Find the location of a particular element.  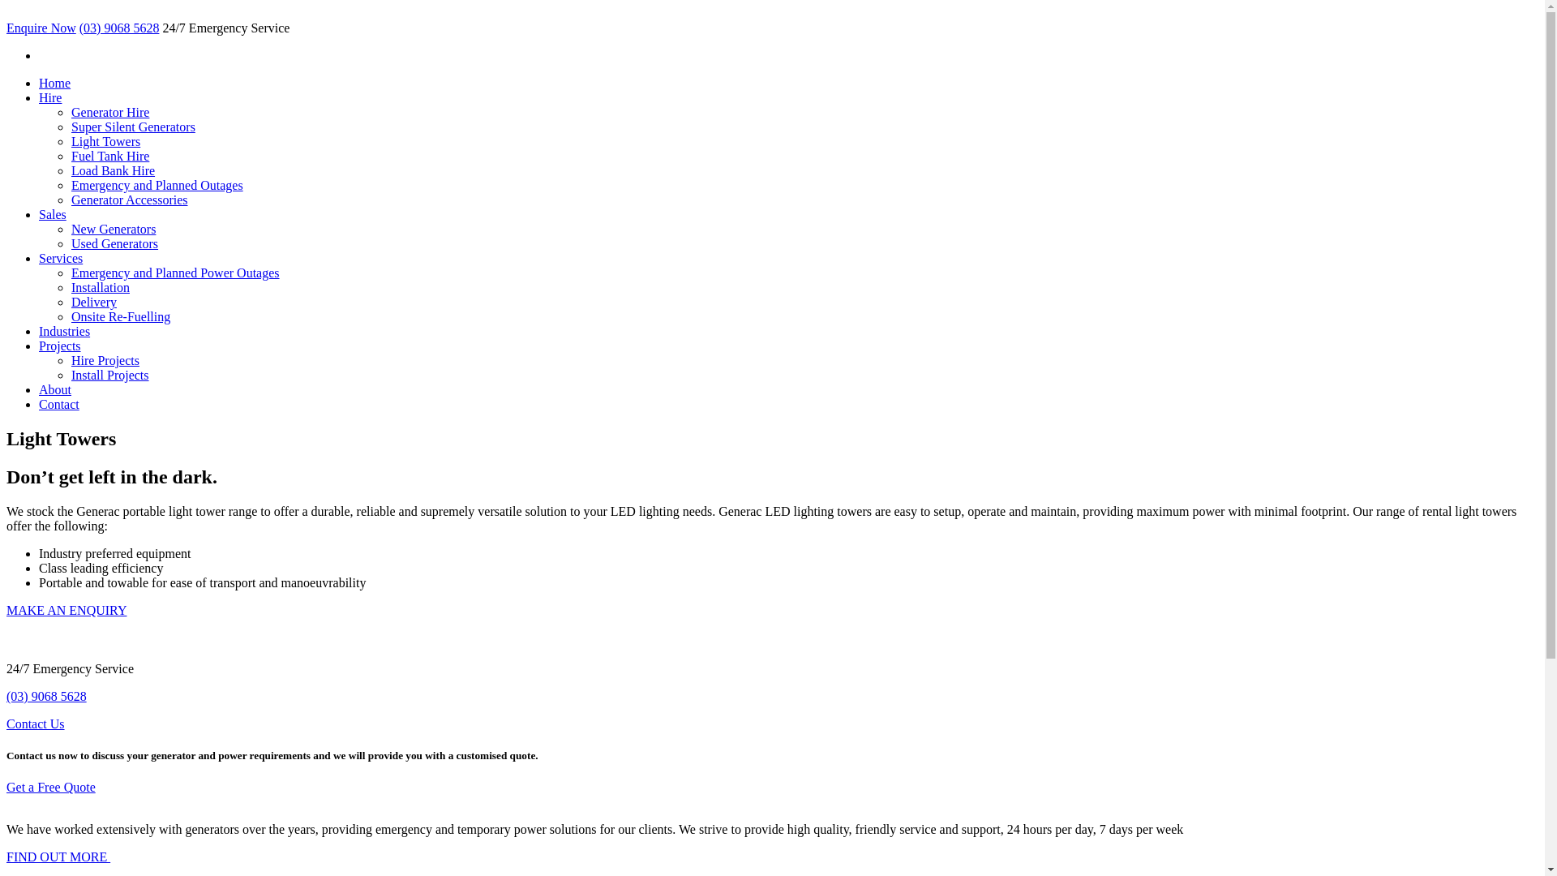

About is located at coordinates (55, 389).